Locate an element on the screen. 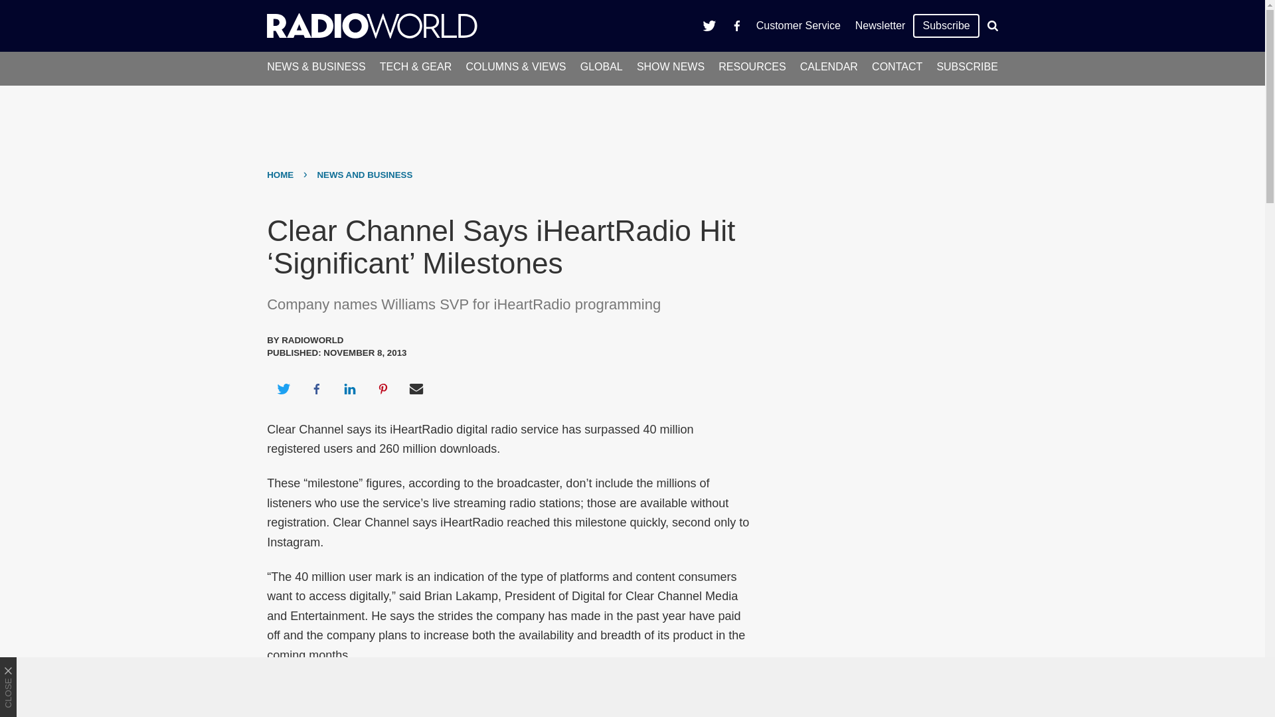 The height and width of the screenshot is (717, 1275). Share on LinkedIn is located at coordinates (349, 389).